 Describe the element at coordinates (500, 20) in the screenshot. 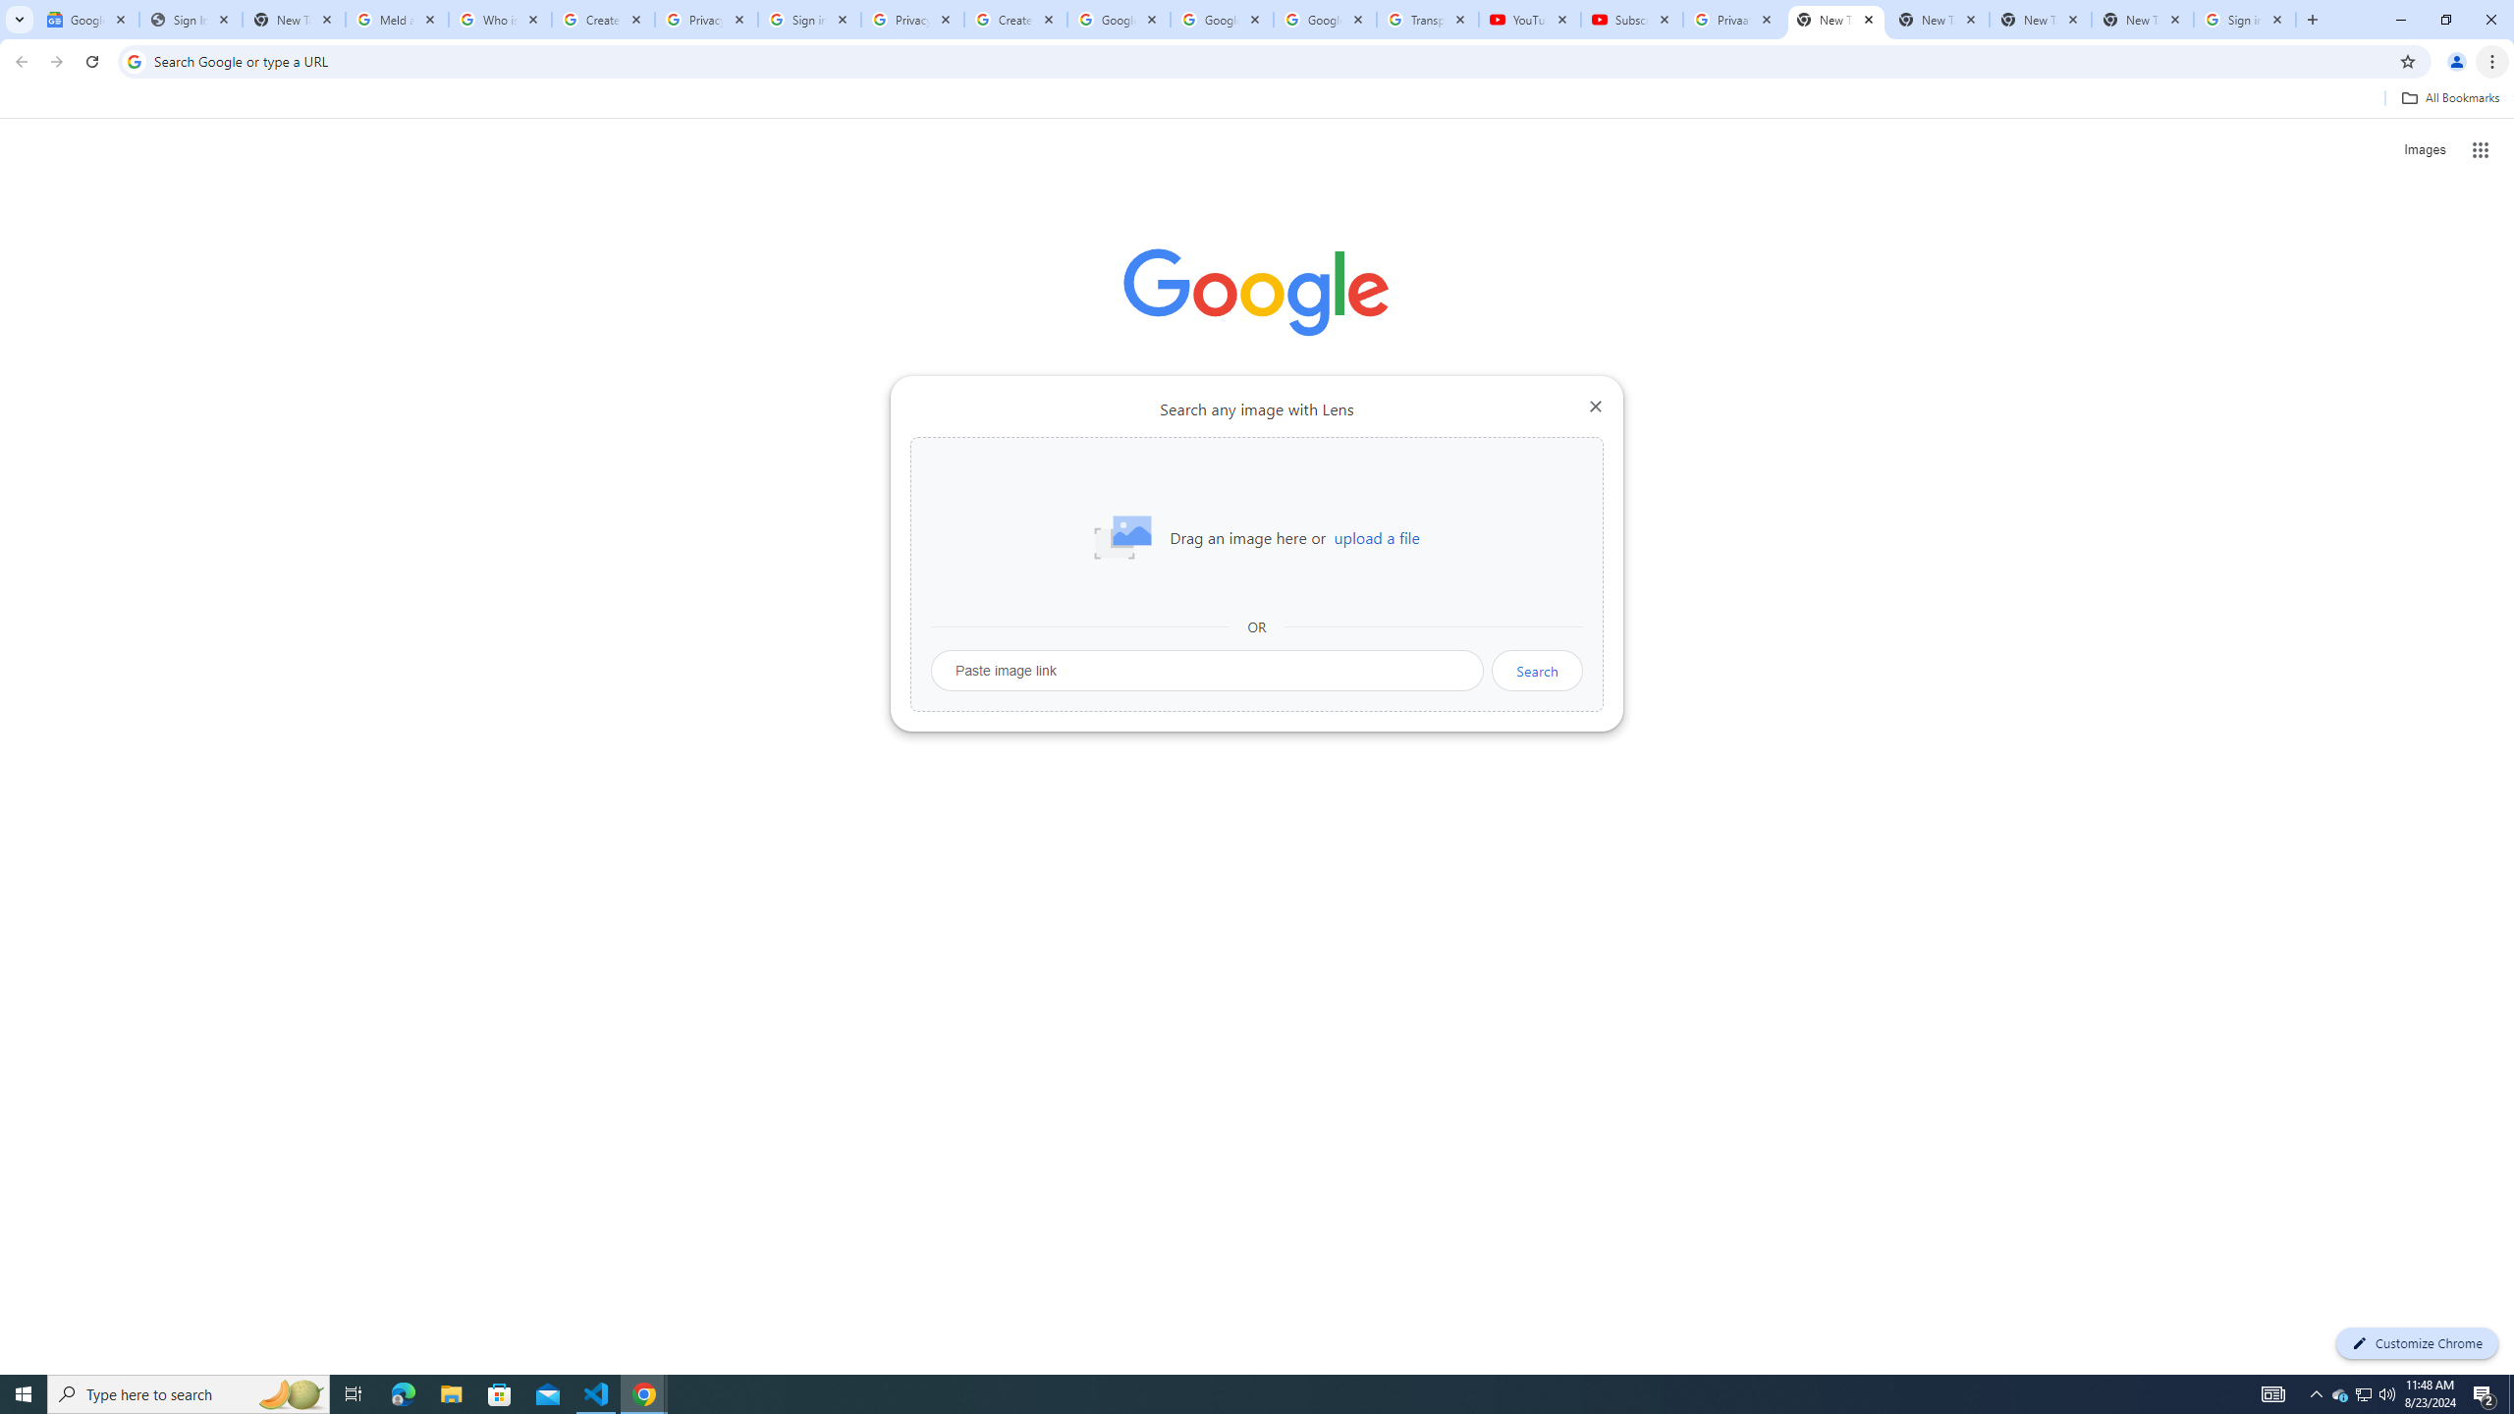

I see `Who is my administrator? - Google Account Help` at that location.